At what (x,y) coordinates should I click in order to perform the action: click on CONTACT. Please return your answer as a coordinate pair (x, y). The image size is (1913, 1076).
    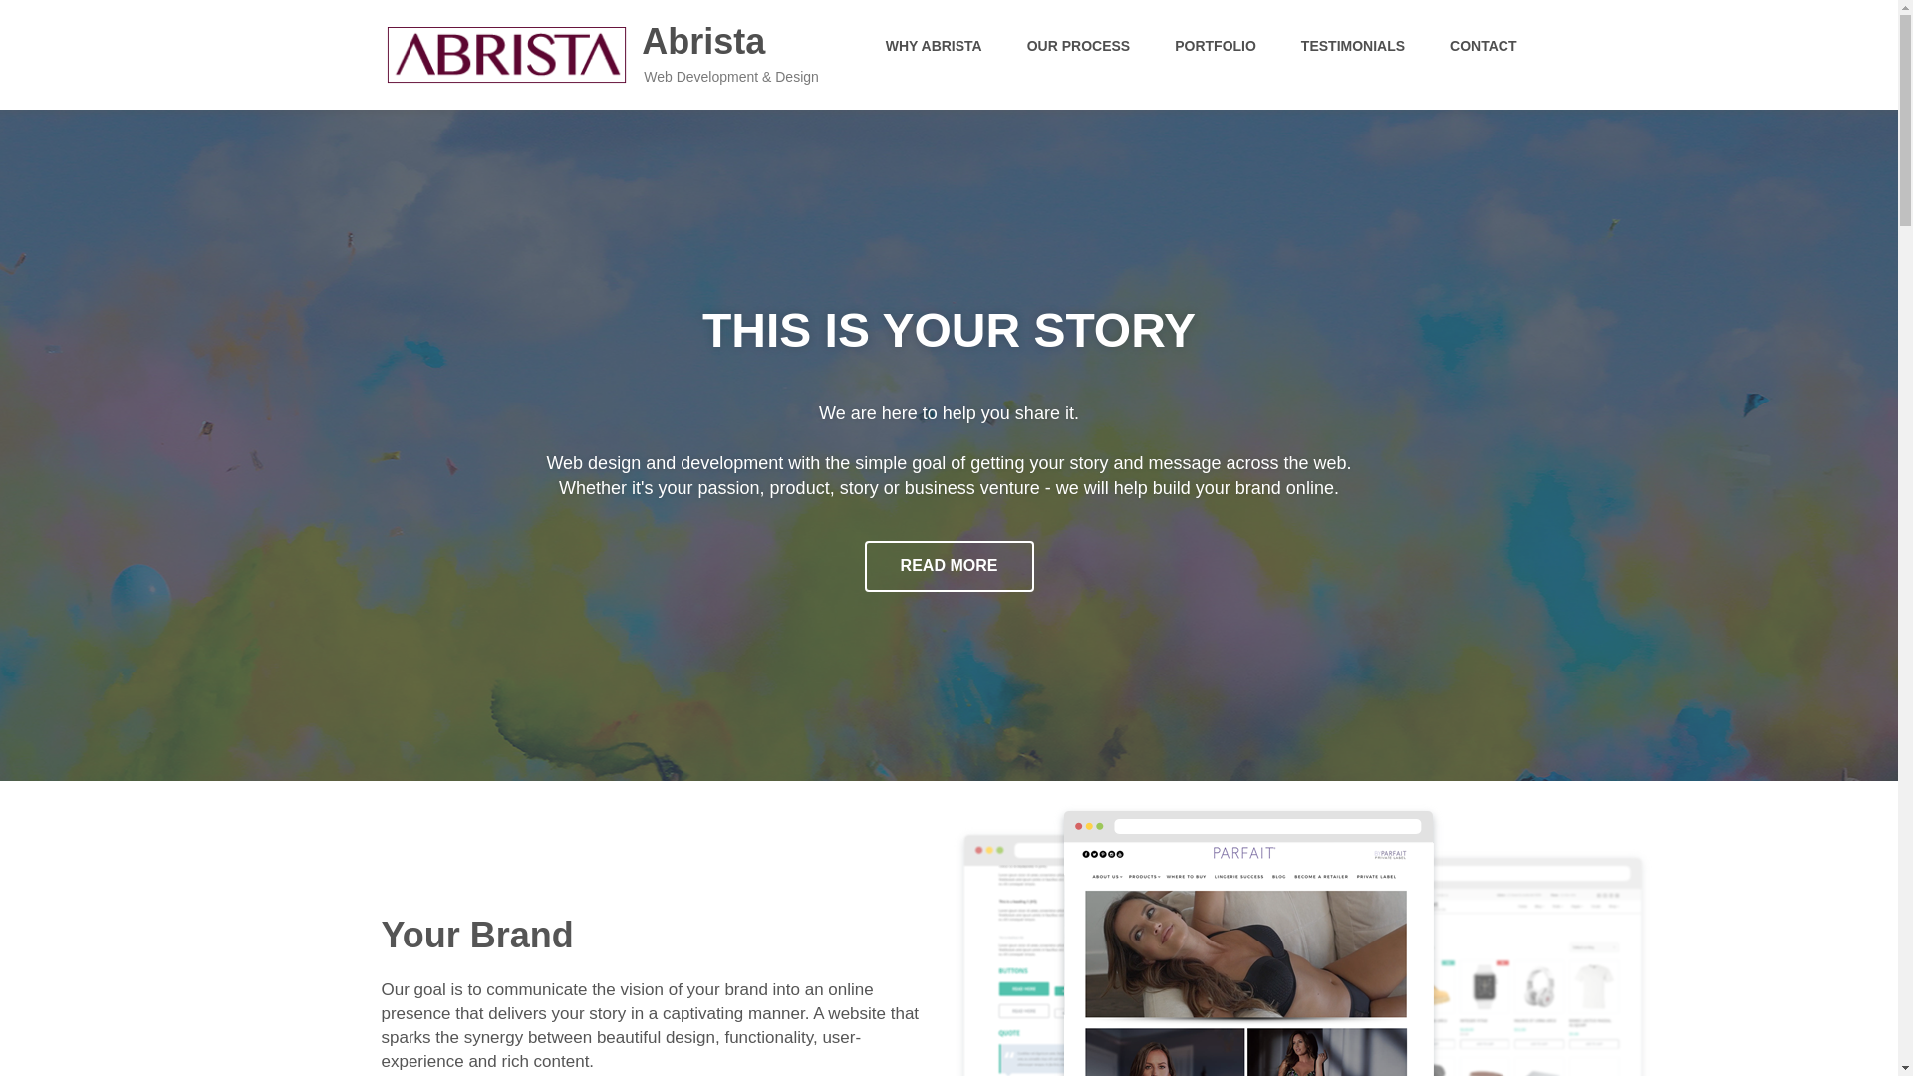
    Looking at the image, I should click on (1483, 46).